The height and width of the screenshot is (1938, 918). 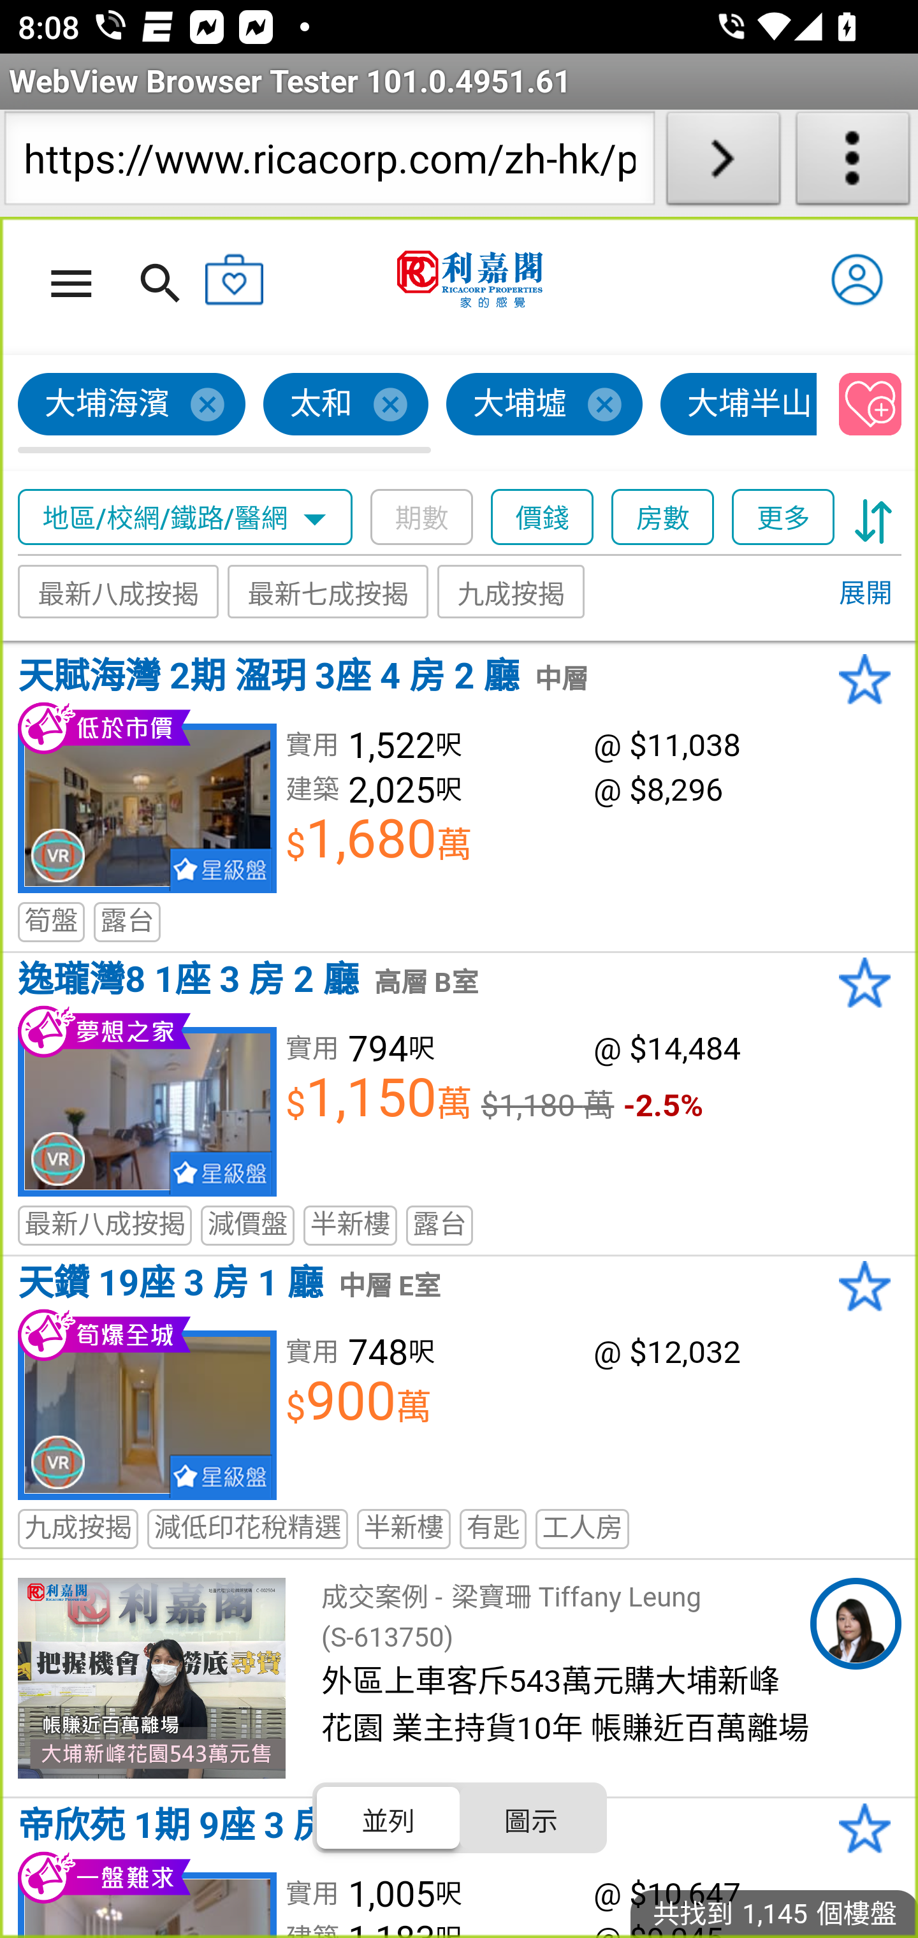 I want to click on About WebView, so click(x=853, y=163).